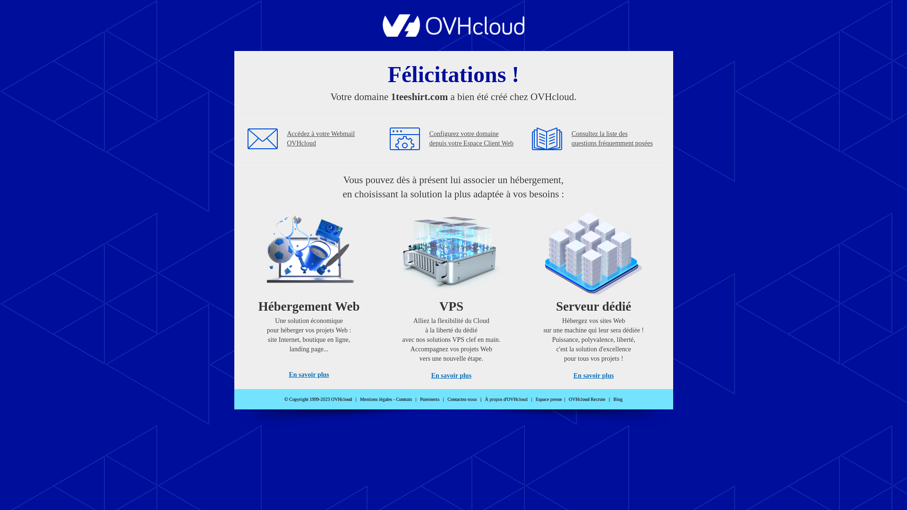  What do you see at coordinates (593, 376) in the screenshot?
I see `En savoir plus` at bounding box center [593, 376].